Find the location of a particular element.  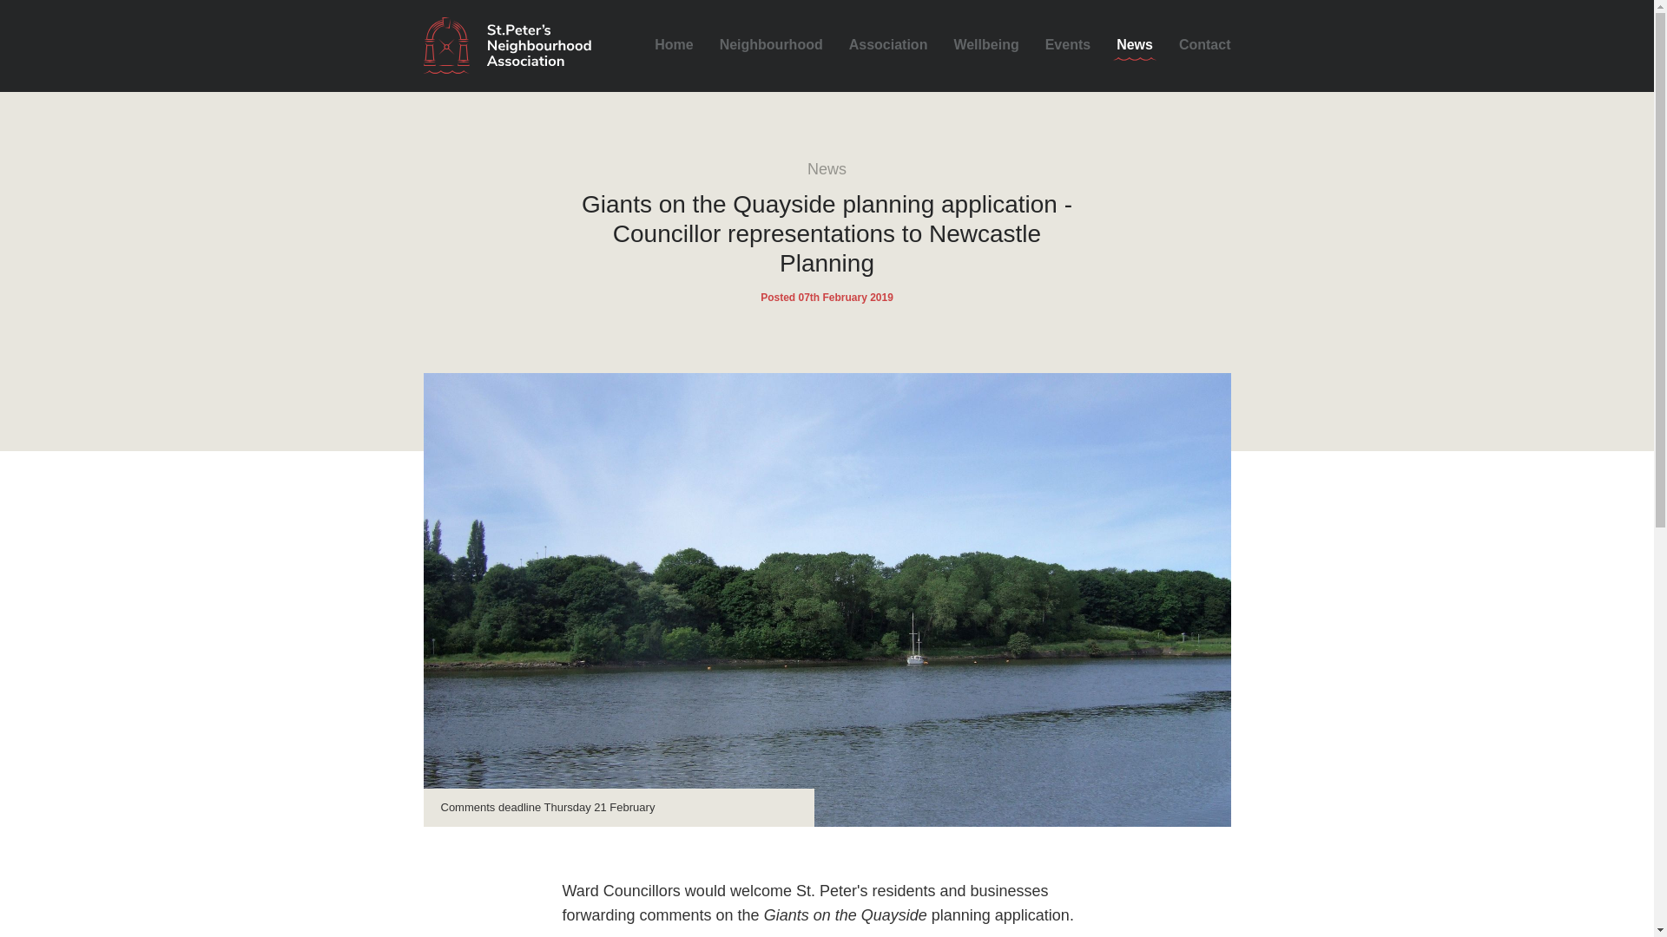

Contact is located at coordinates (1205, 49).